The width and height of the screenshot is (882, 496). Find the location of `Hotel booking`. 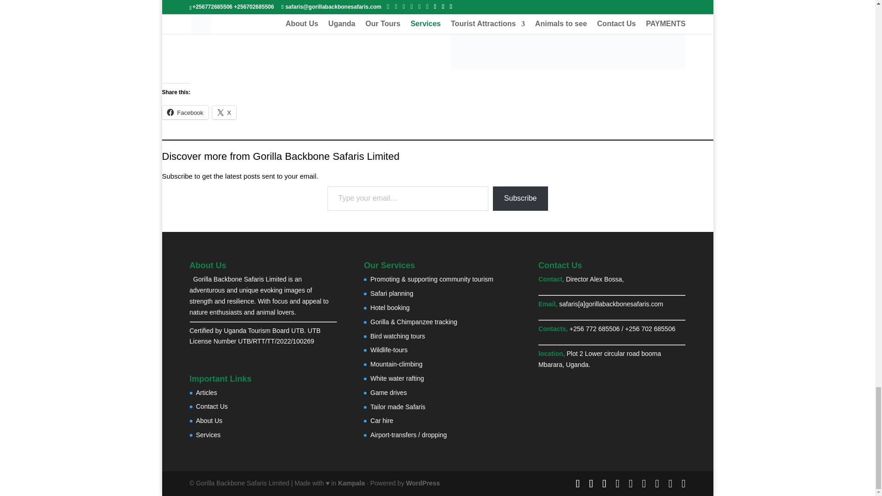

Hotel booking is located at coordinates (390, 308).